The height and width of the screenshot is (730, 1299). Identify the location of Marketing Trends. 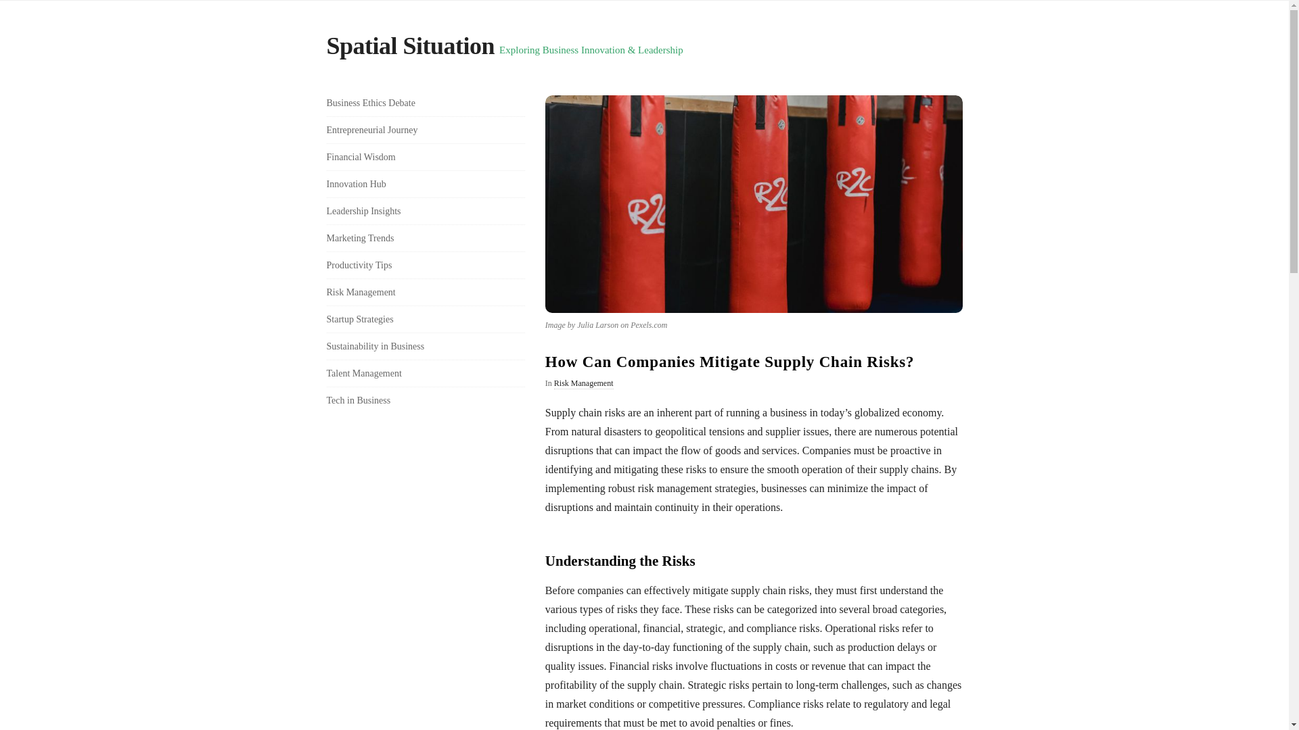
(359, 238).